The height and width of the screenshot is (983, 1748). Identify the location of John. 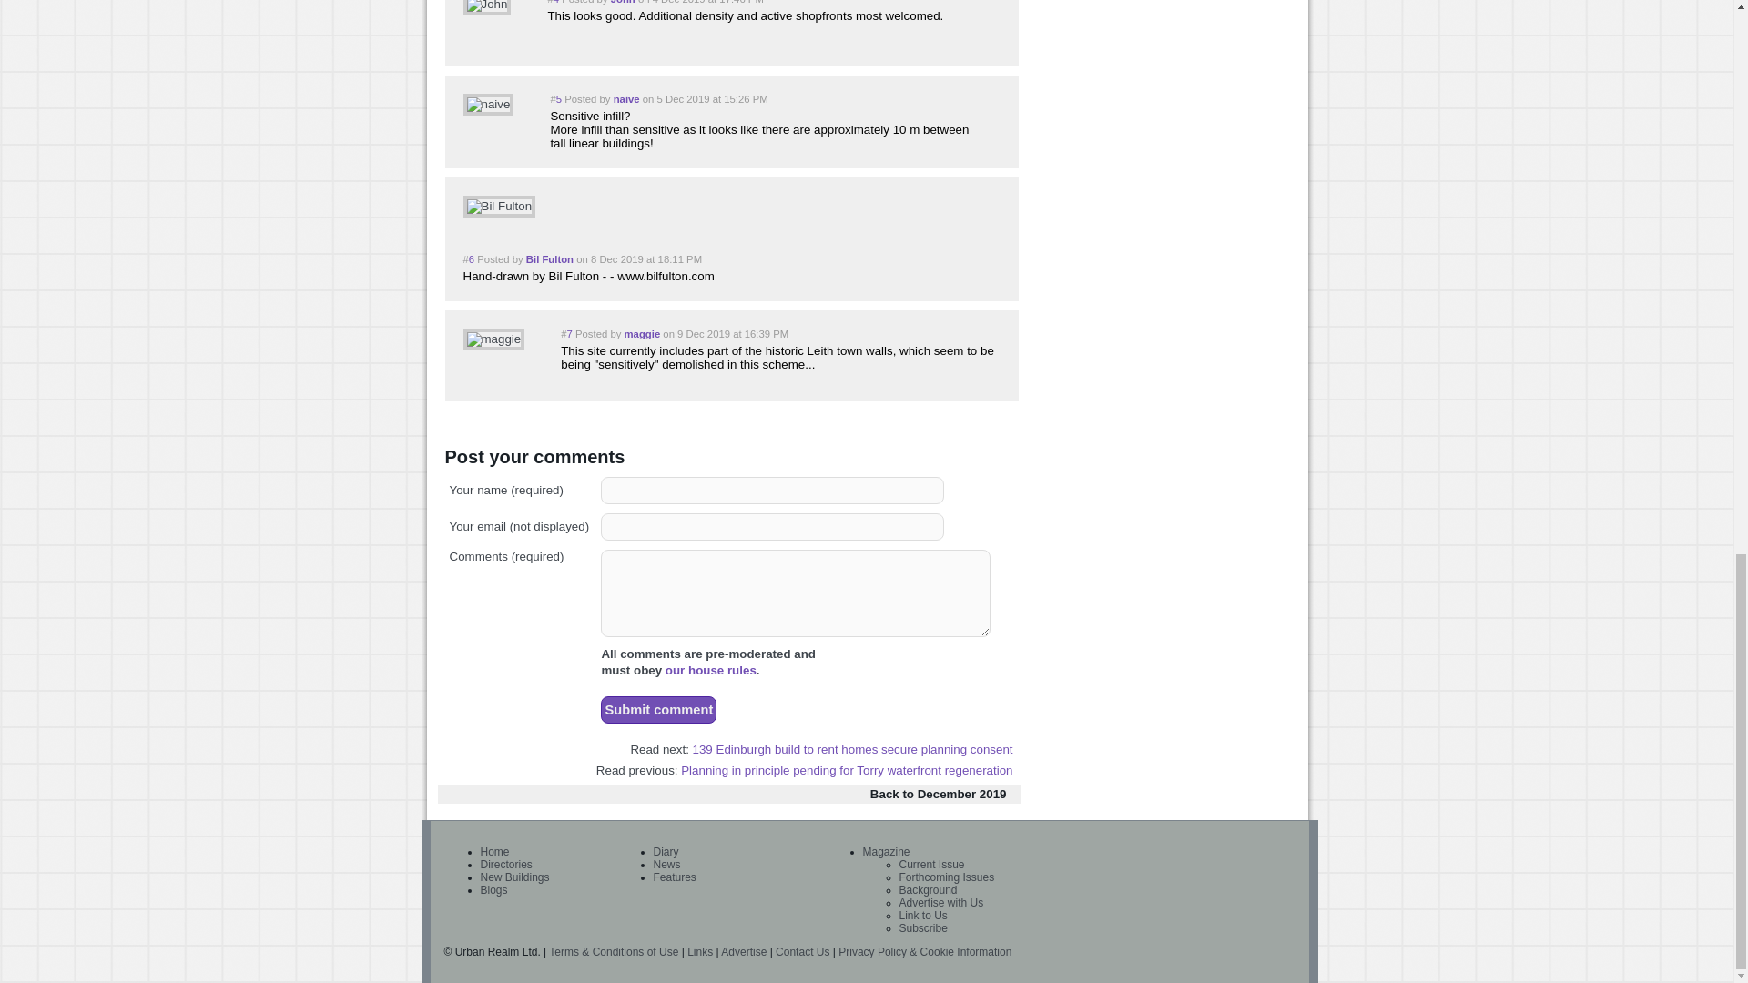
(486, 7).